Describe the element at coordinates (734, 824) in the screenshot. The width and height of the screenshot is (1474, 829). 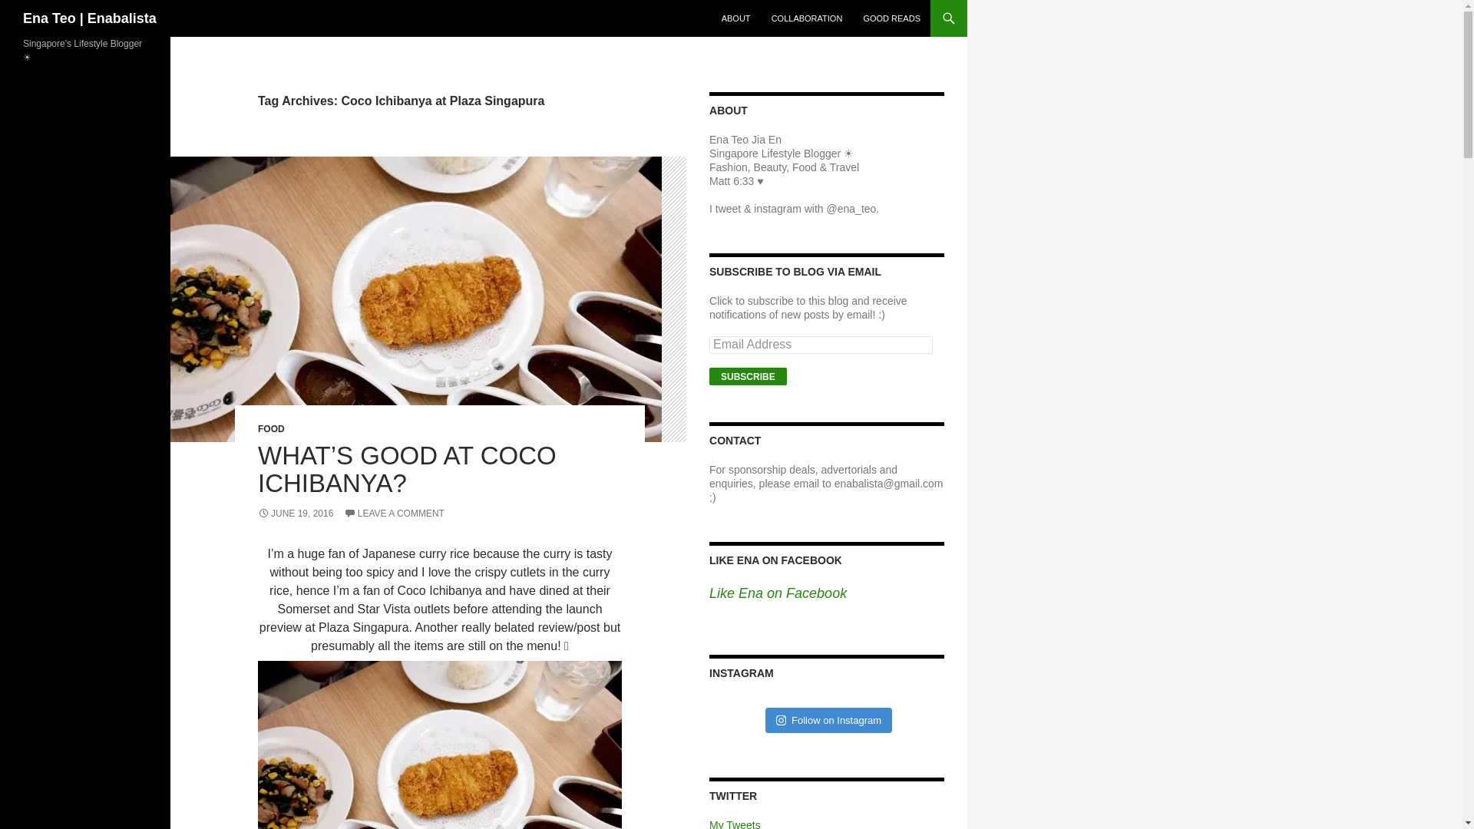
I see `My Tweets` at that location.